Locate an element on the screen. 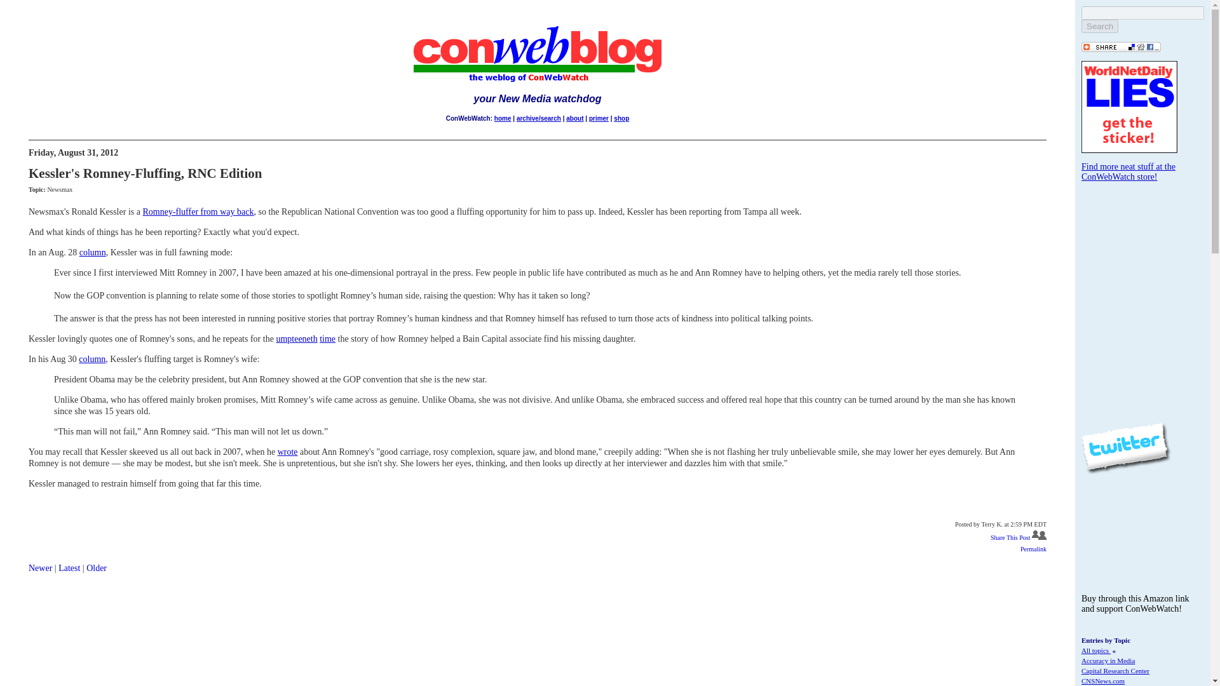 The image size is (1220, 686). shop is located at coordinates (621, 118).